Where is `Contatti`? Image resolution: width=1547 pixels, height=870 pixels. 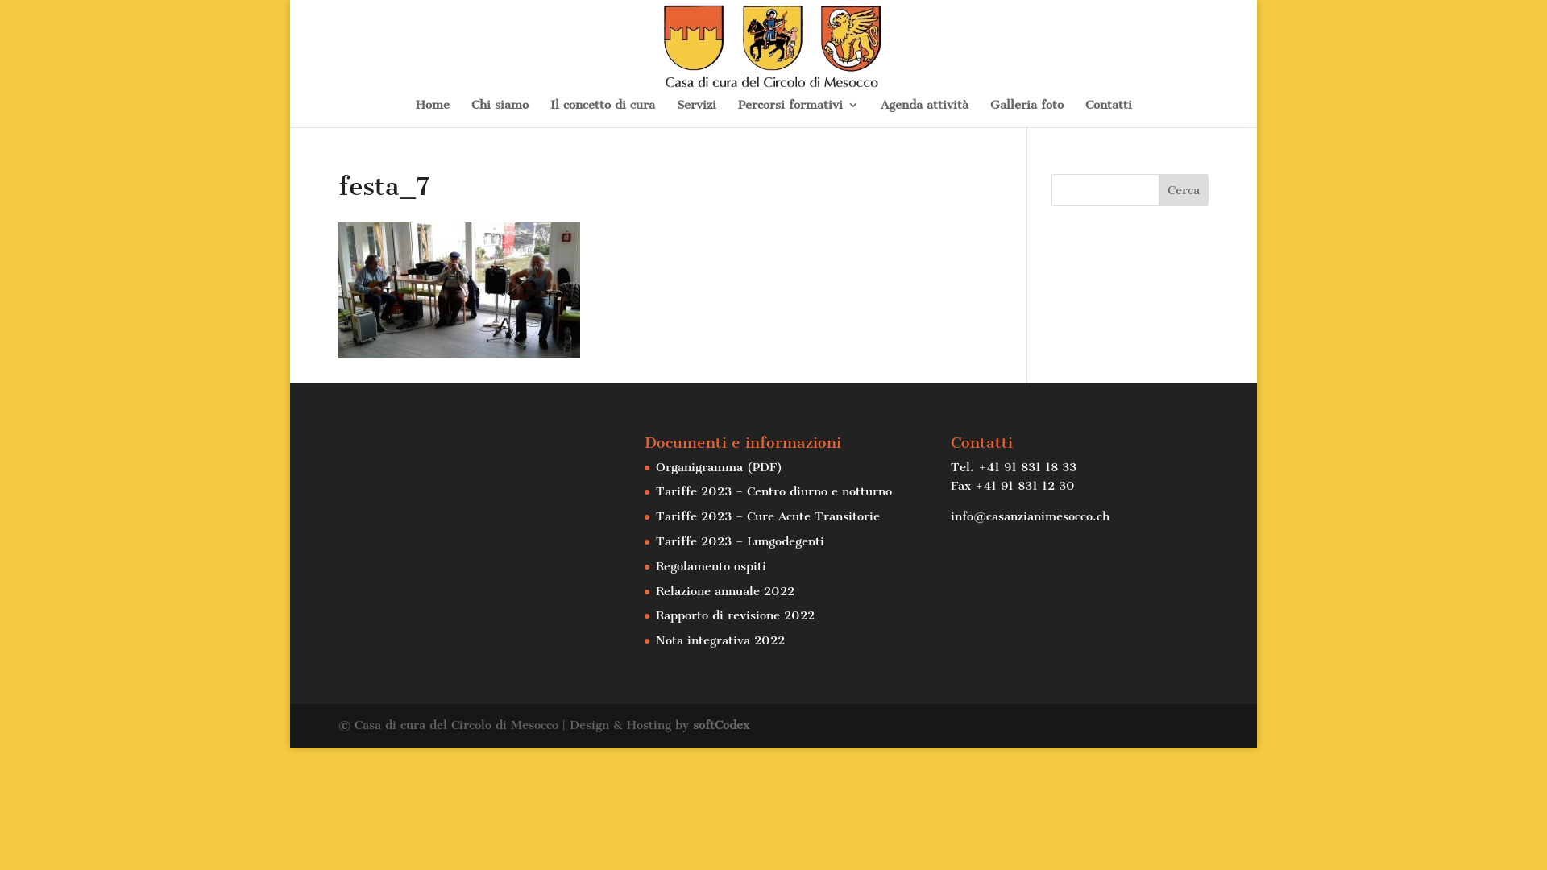 Contatti is located at coordinates (1108, 113).